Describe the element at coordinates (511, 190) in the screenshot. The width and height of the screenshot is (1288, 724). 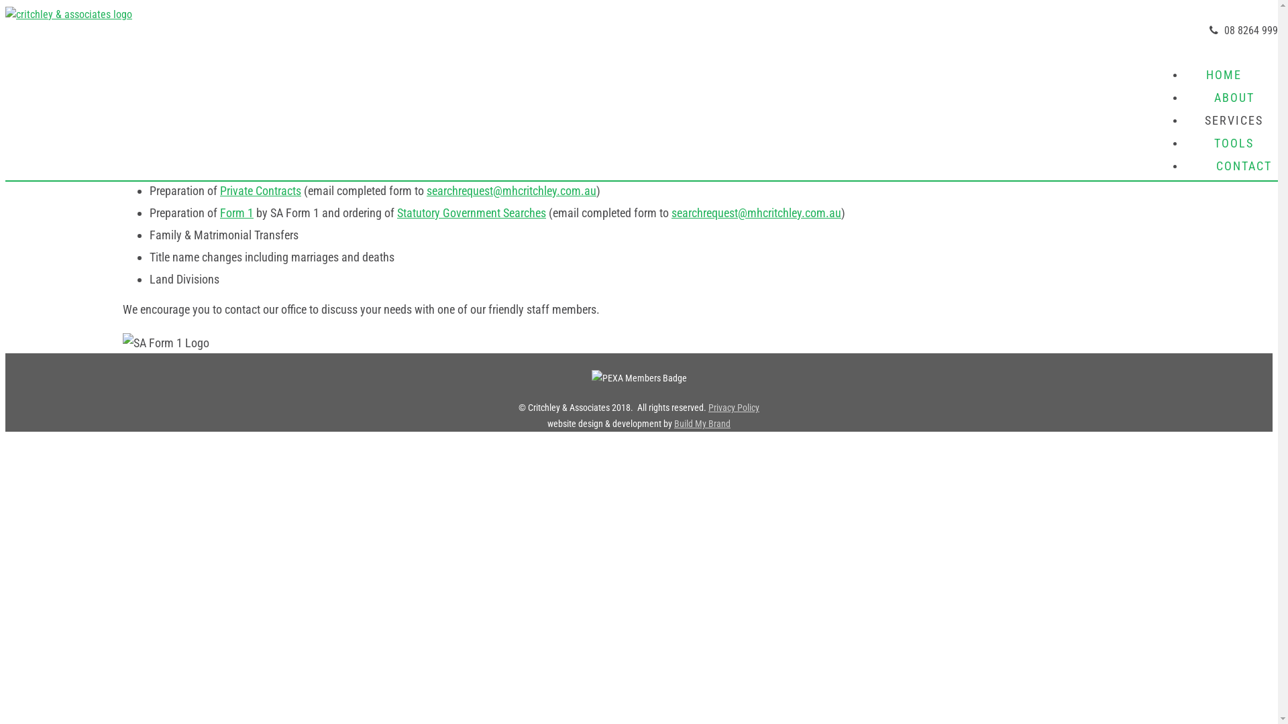
I see `searchrequest@mhcritchley.com.au` at that location.